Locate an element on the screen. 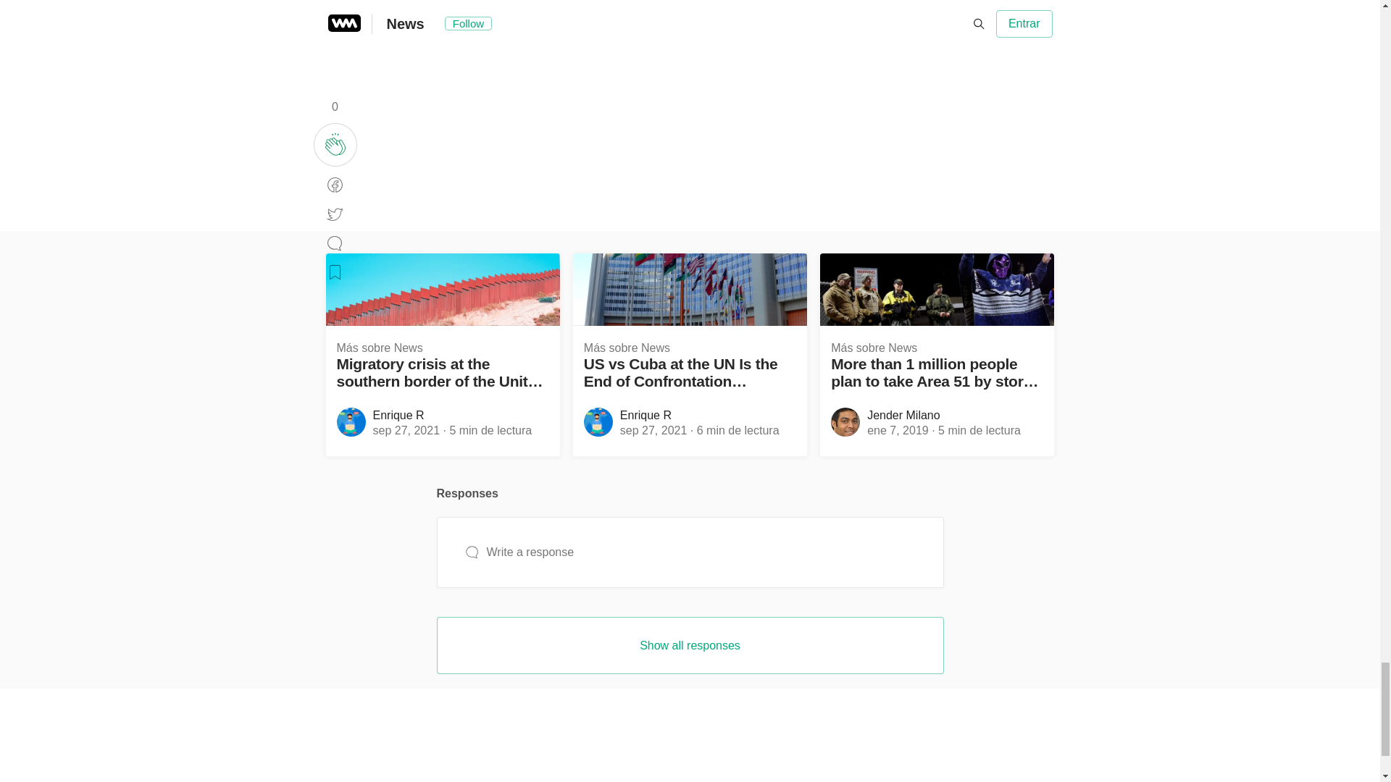 The height and width of the screenshot is (782, 1391). sep 27, 2021 is located at coordinates (653, 430).